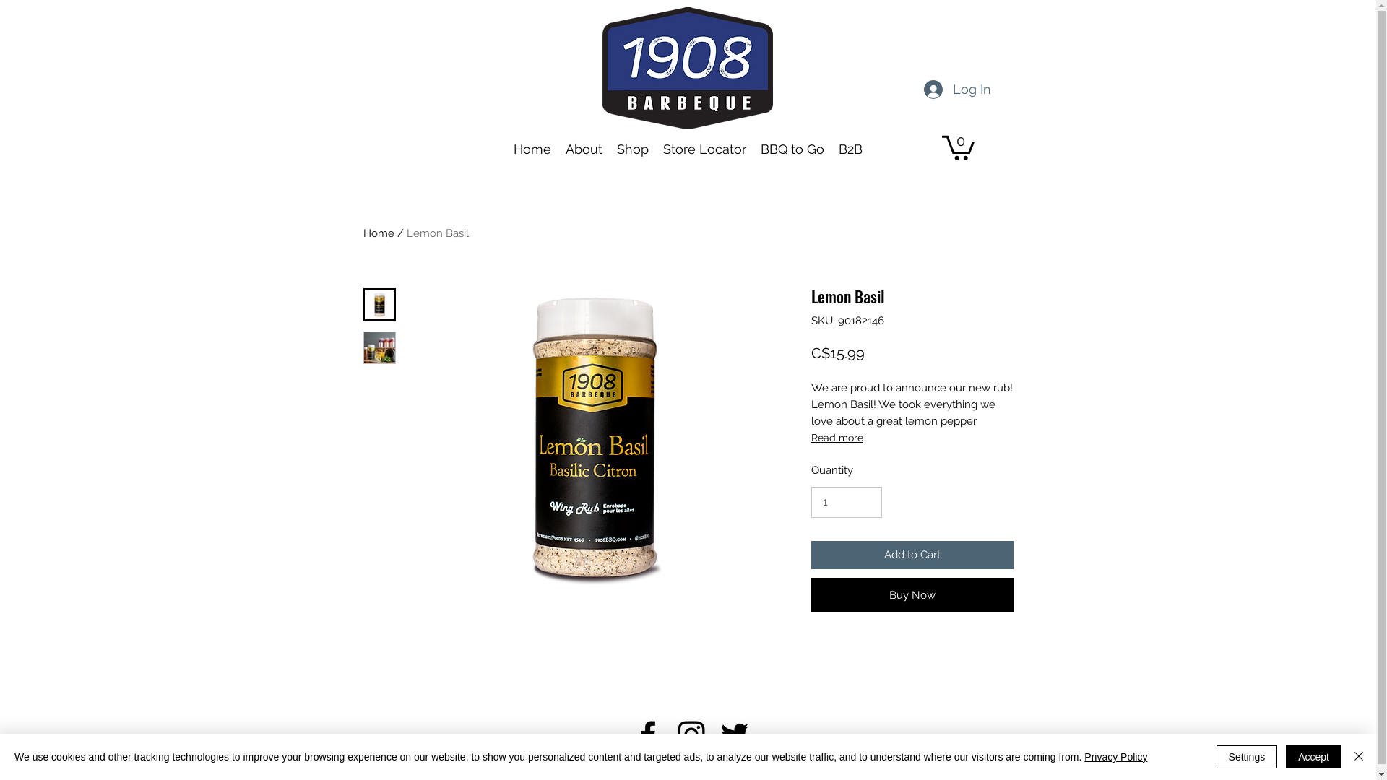 The width and height of the screenshot is (1387, 780). I want to click on Shop, so click(633, 149).